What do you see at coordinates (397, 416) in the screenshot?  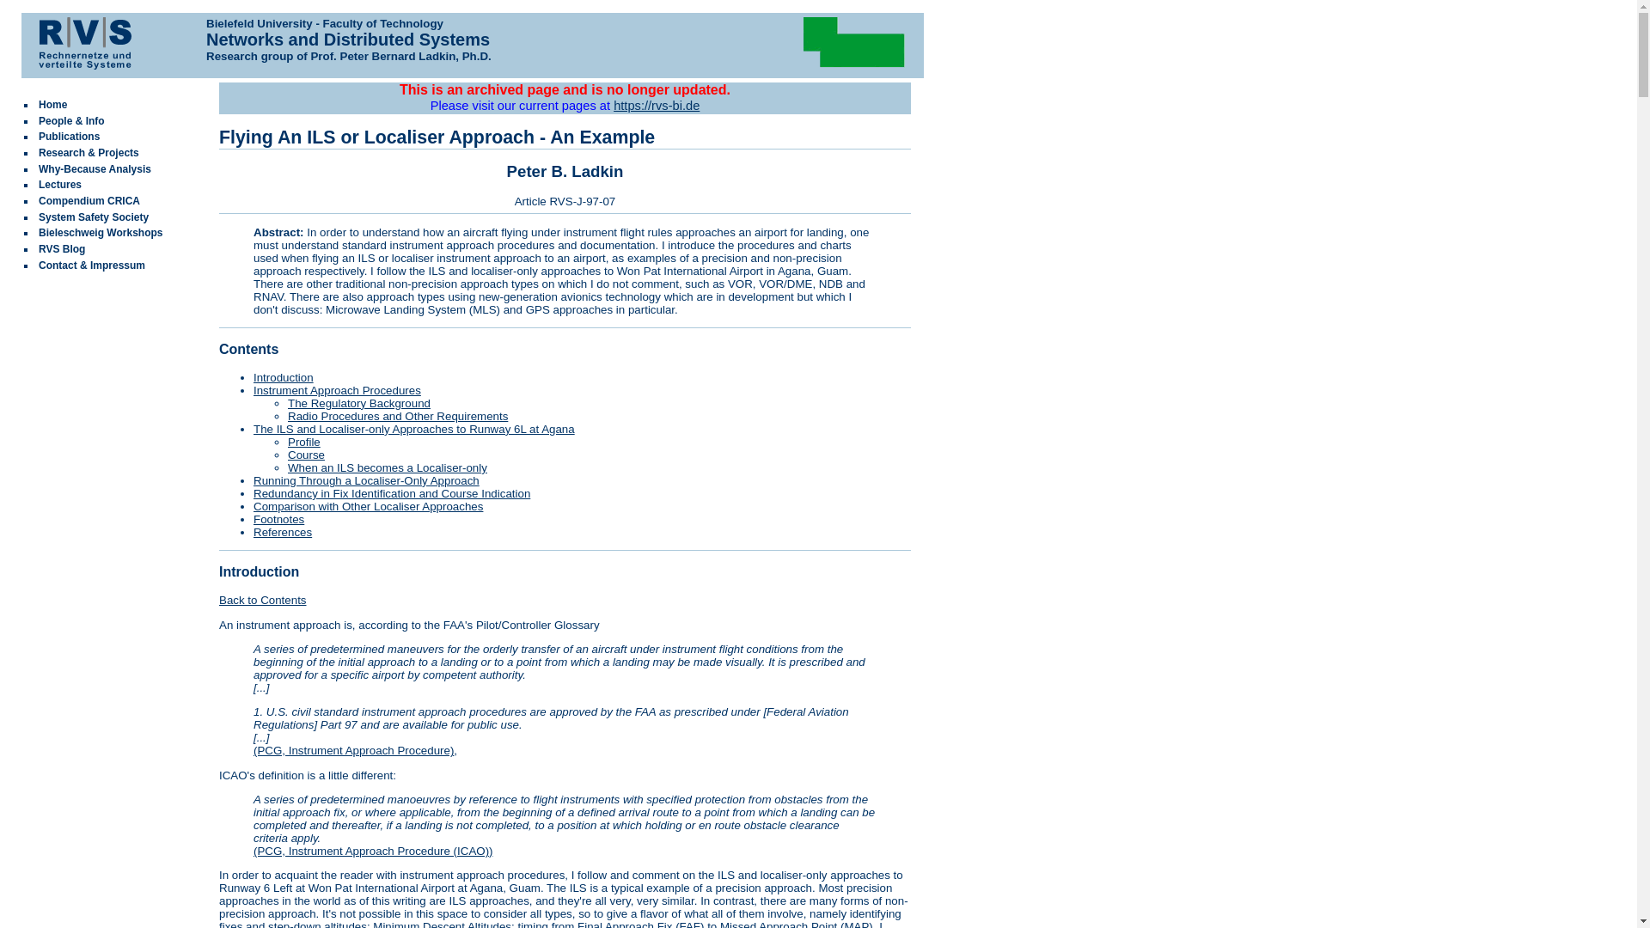 I see `Radio Procedures and Other Requirements` at bounding box center [397, 416].